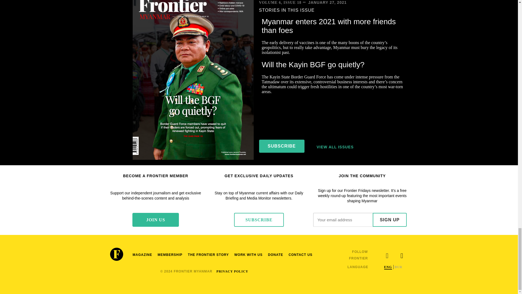 The height and width of the screenshot is (294, 522). What do you see at coordinates (282, 146) in the screenshot?
I see `SUBSCRIBE` at bounding box center [282, 146].